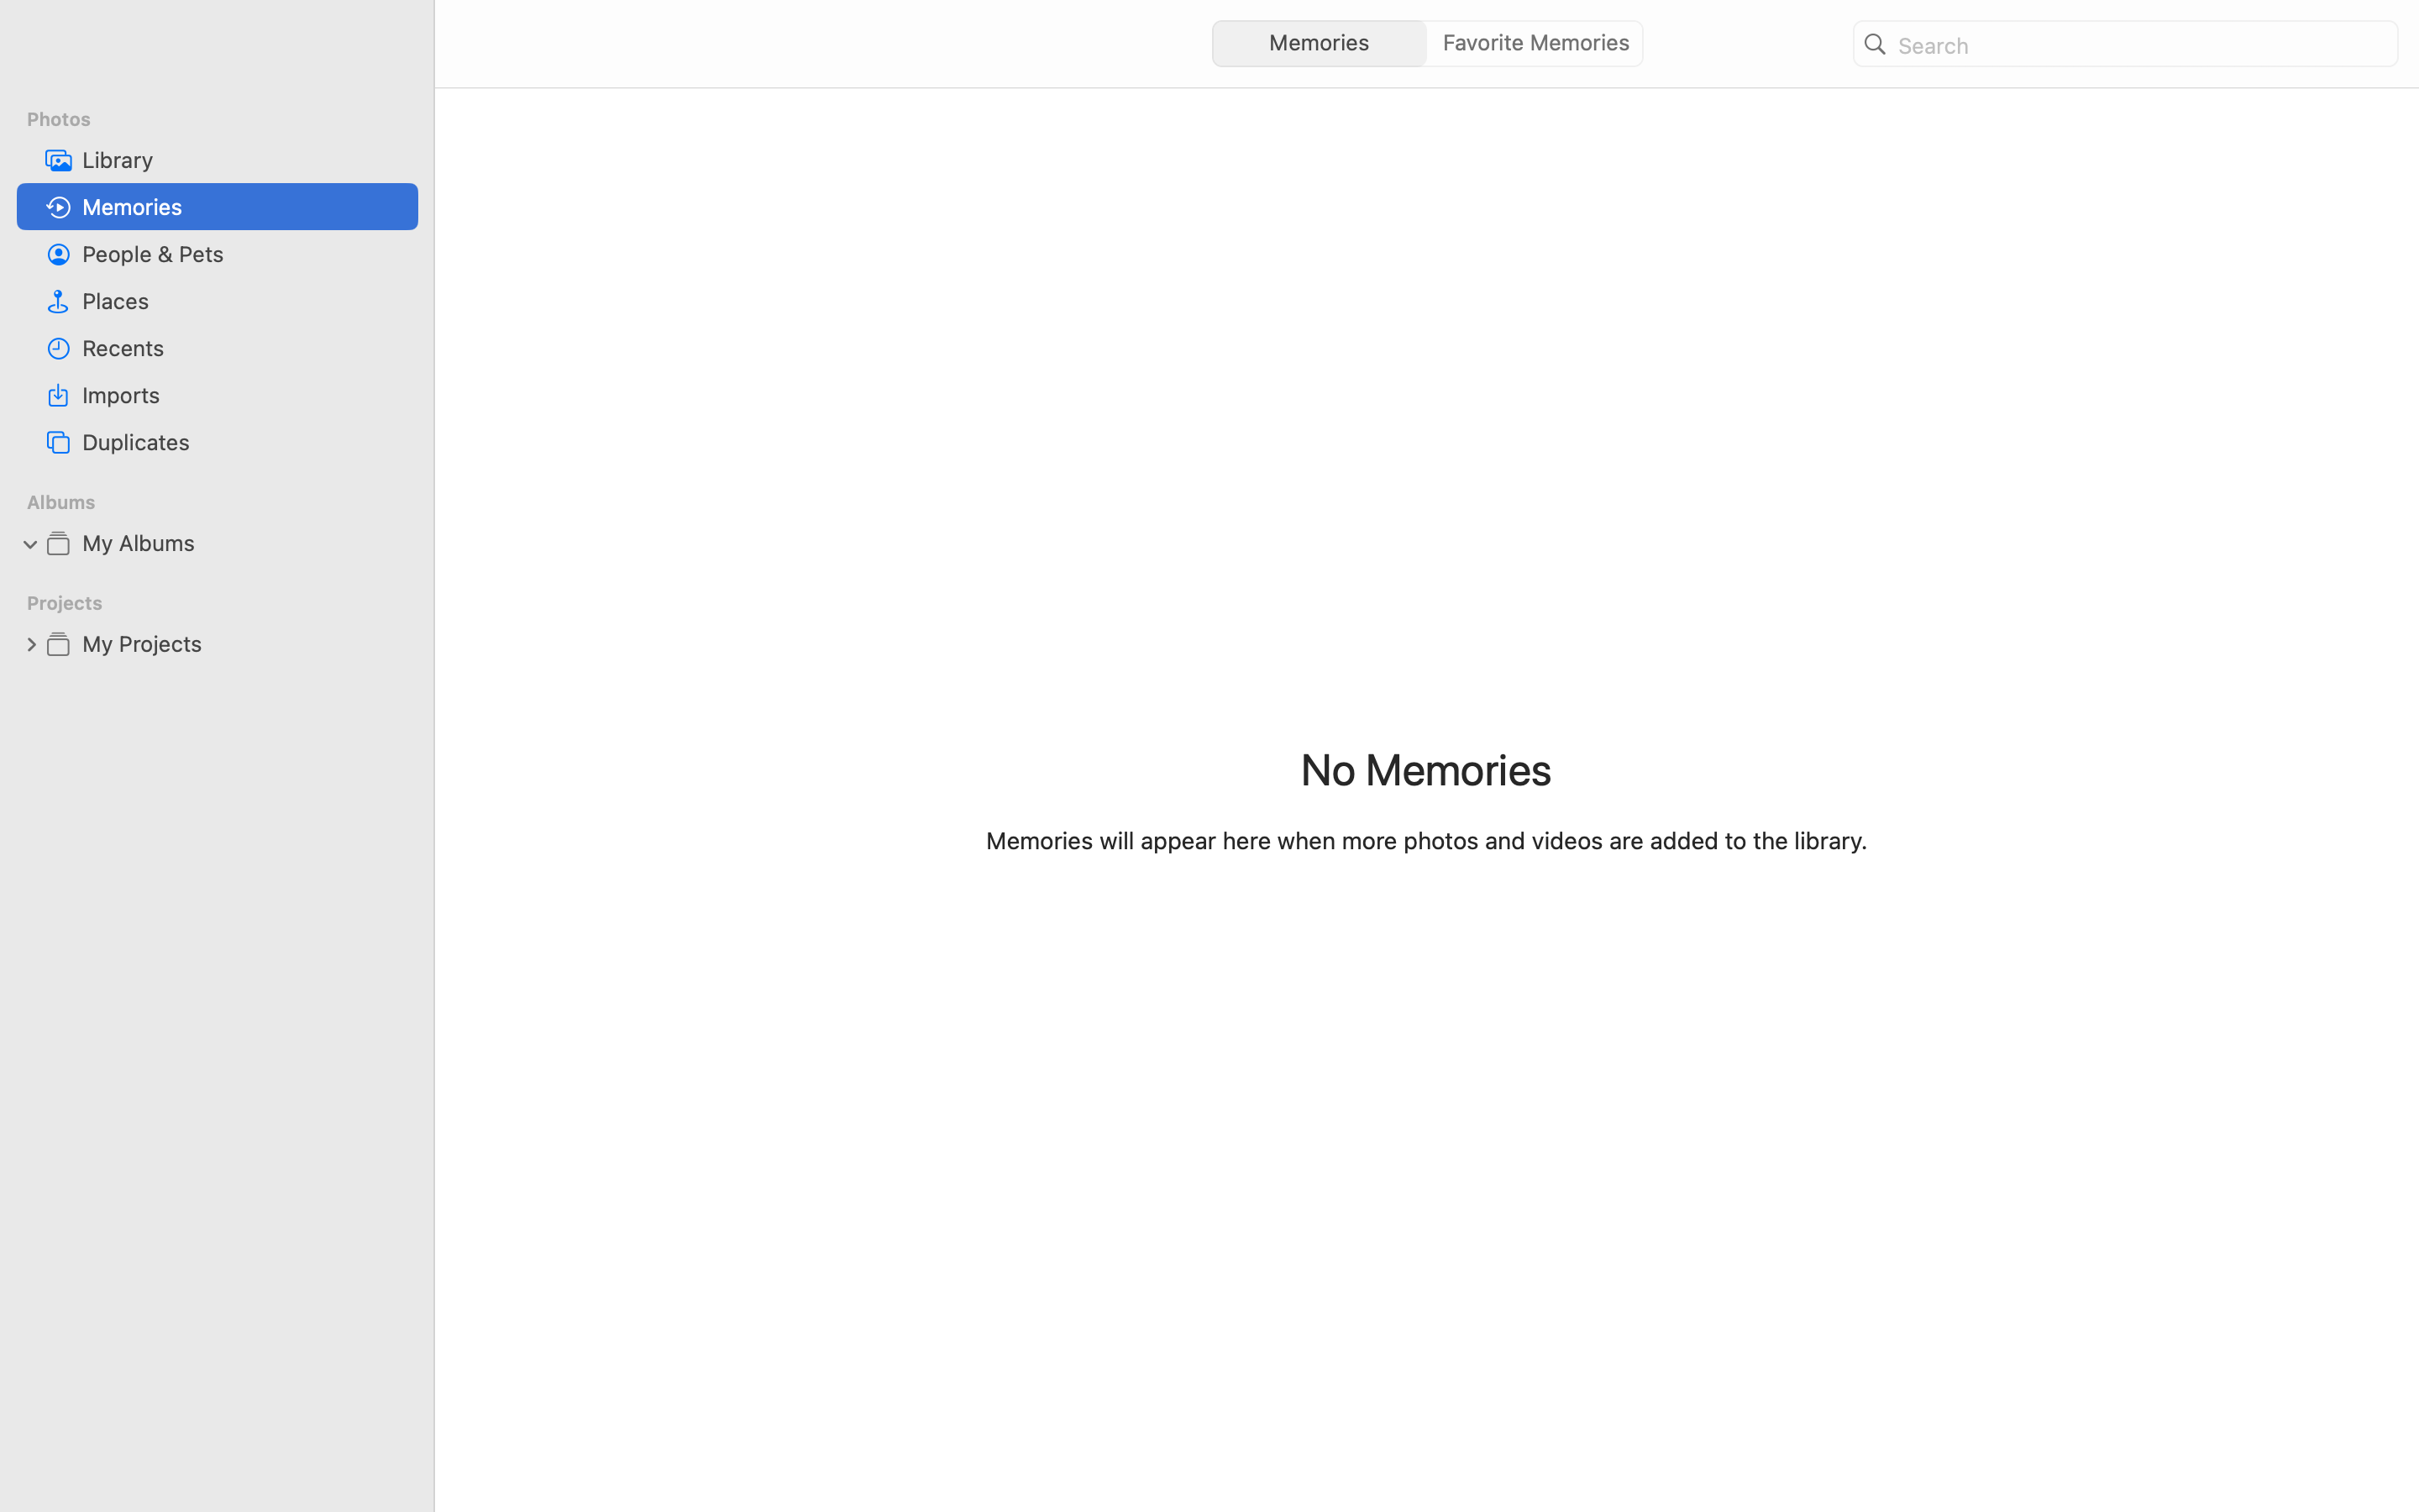 This screenshot has height=1512, width=2419. What do you see at coordinates (244, 207) in the screenshot?
I see `Memories` at bounding box center [244, 207].